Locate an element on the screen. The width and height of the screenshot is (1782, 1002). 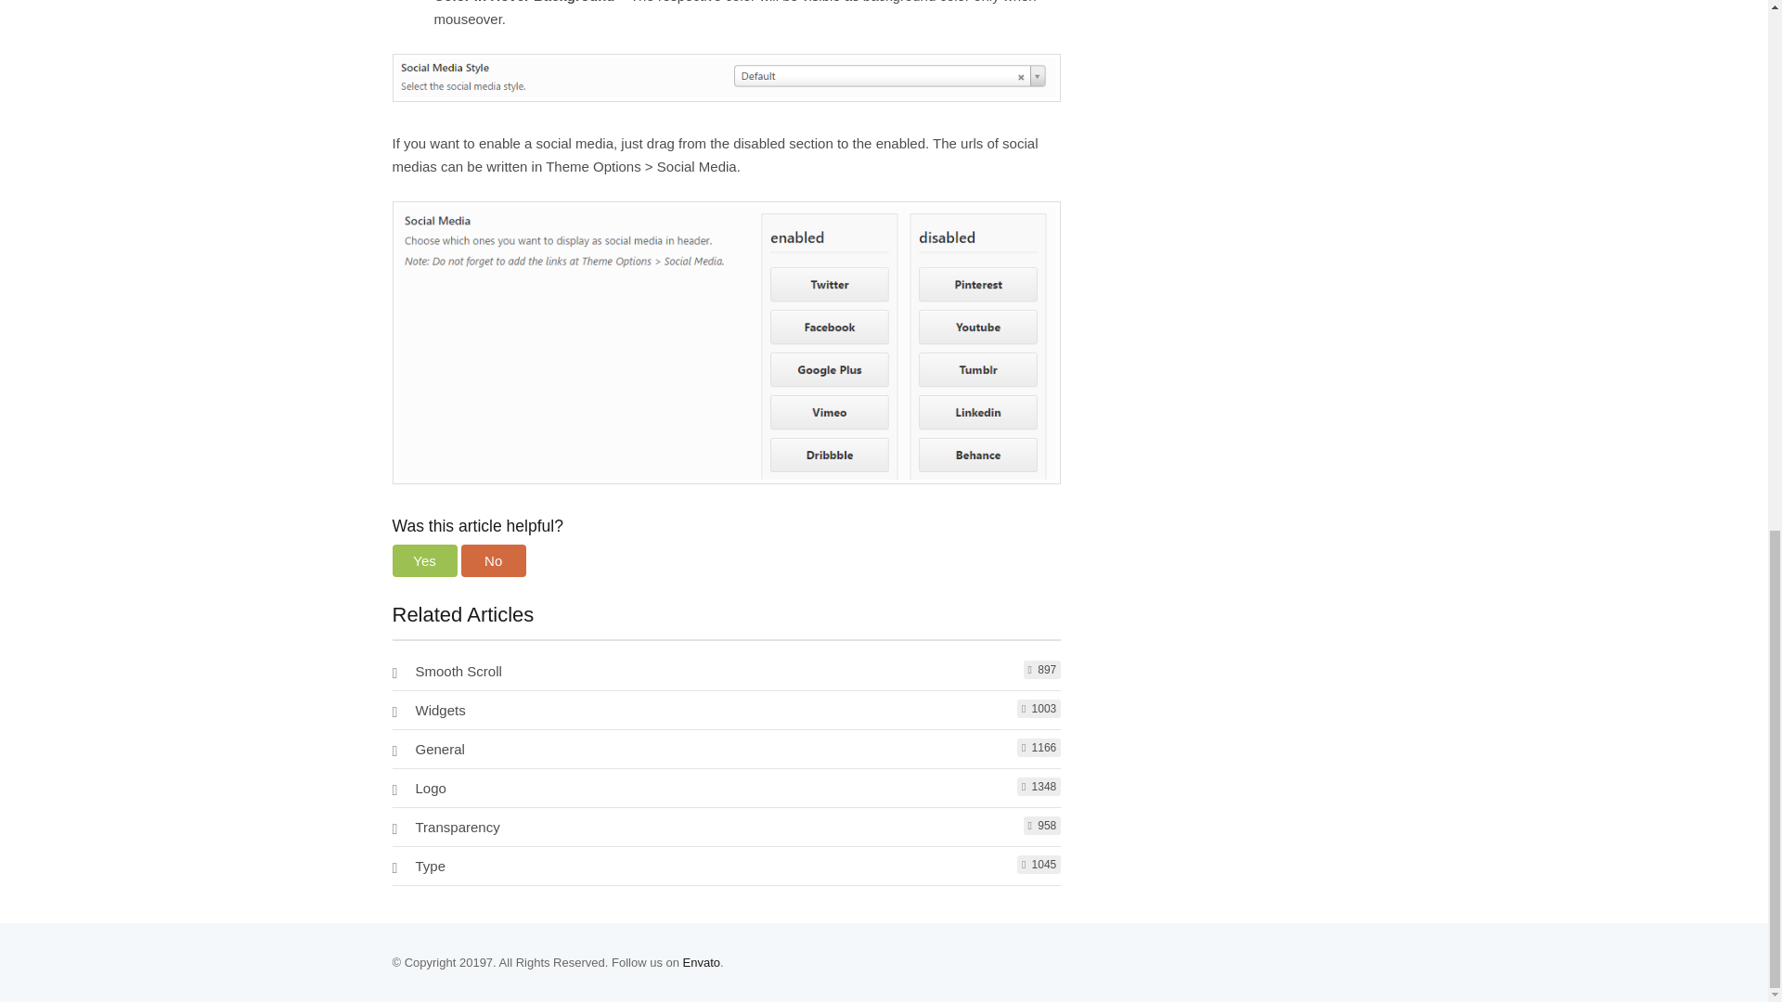
No is located at coordinates (494, 560).